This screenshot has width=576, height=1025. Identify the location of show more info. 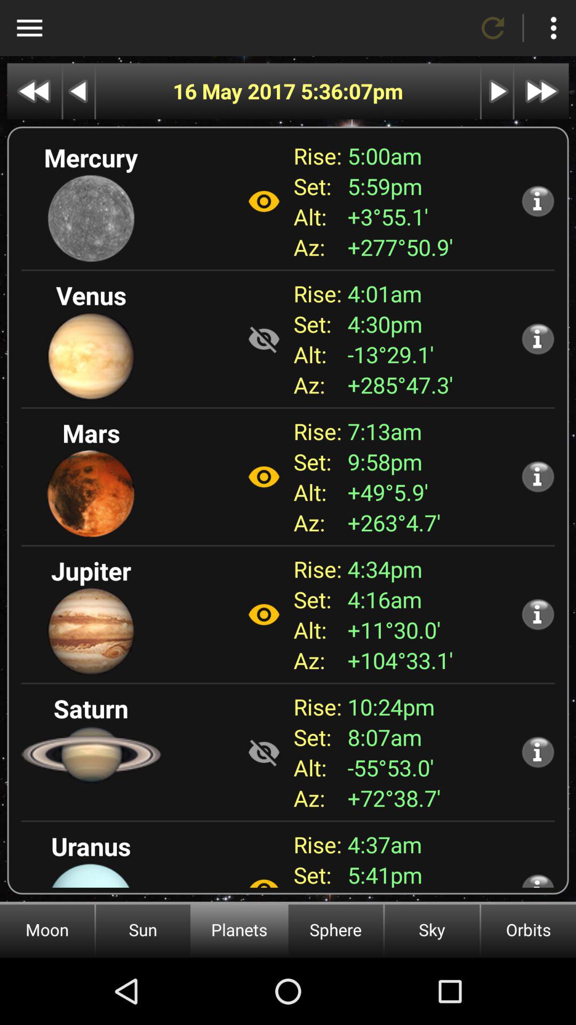
(538, 614).